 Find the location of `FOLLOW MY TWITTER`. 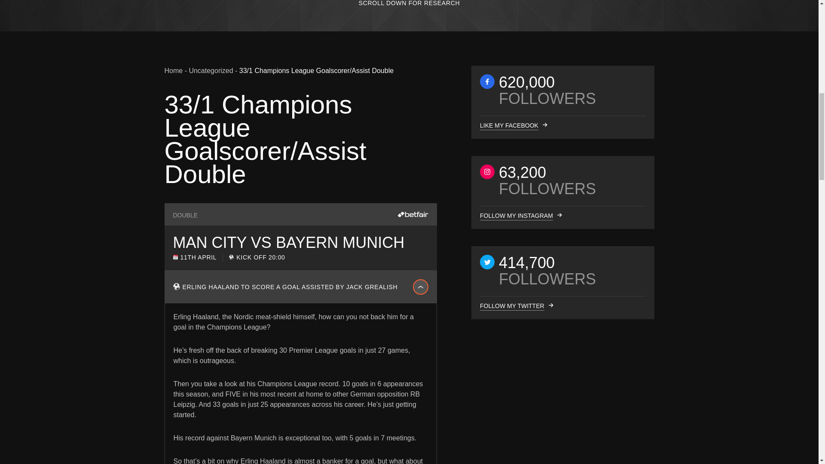

FOLLOW MY TWITTER is located at coordinates (511, 306).